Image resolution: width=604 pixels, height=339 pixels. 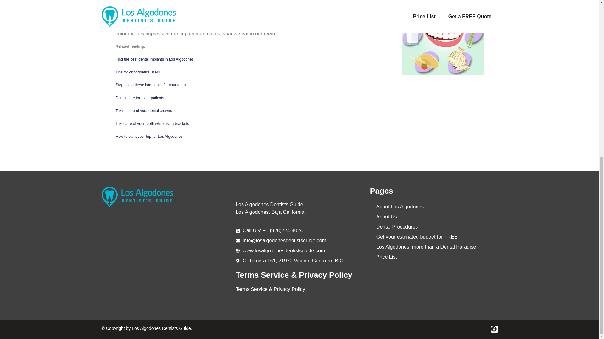 What do you see at coordinates (426, 227) in the screenshot?
I see `Dental Procedures` at bounding box center [426, 227].